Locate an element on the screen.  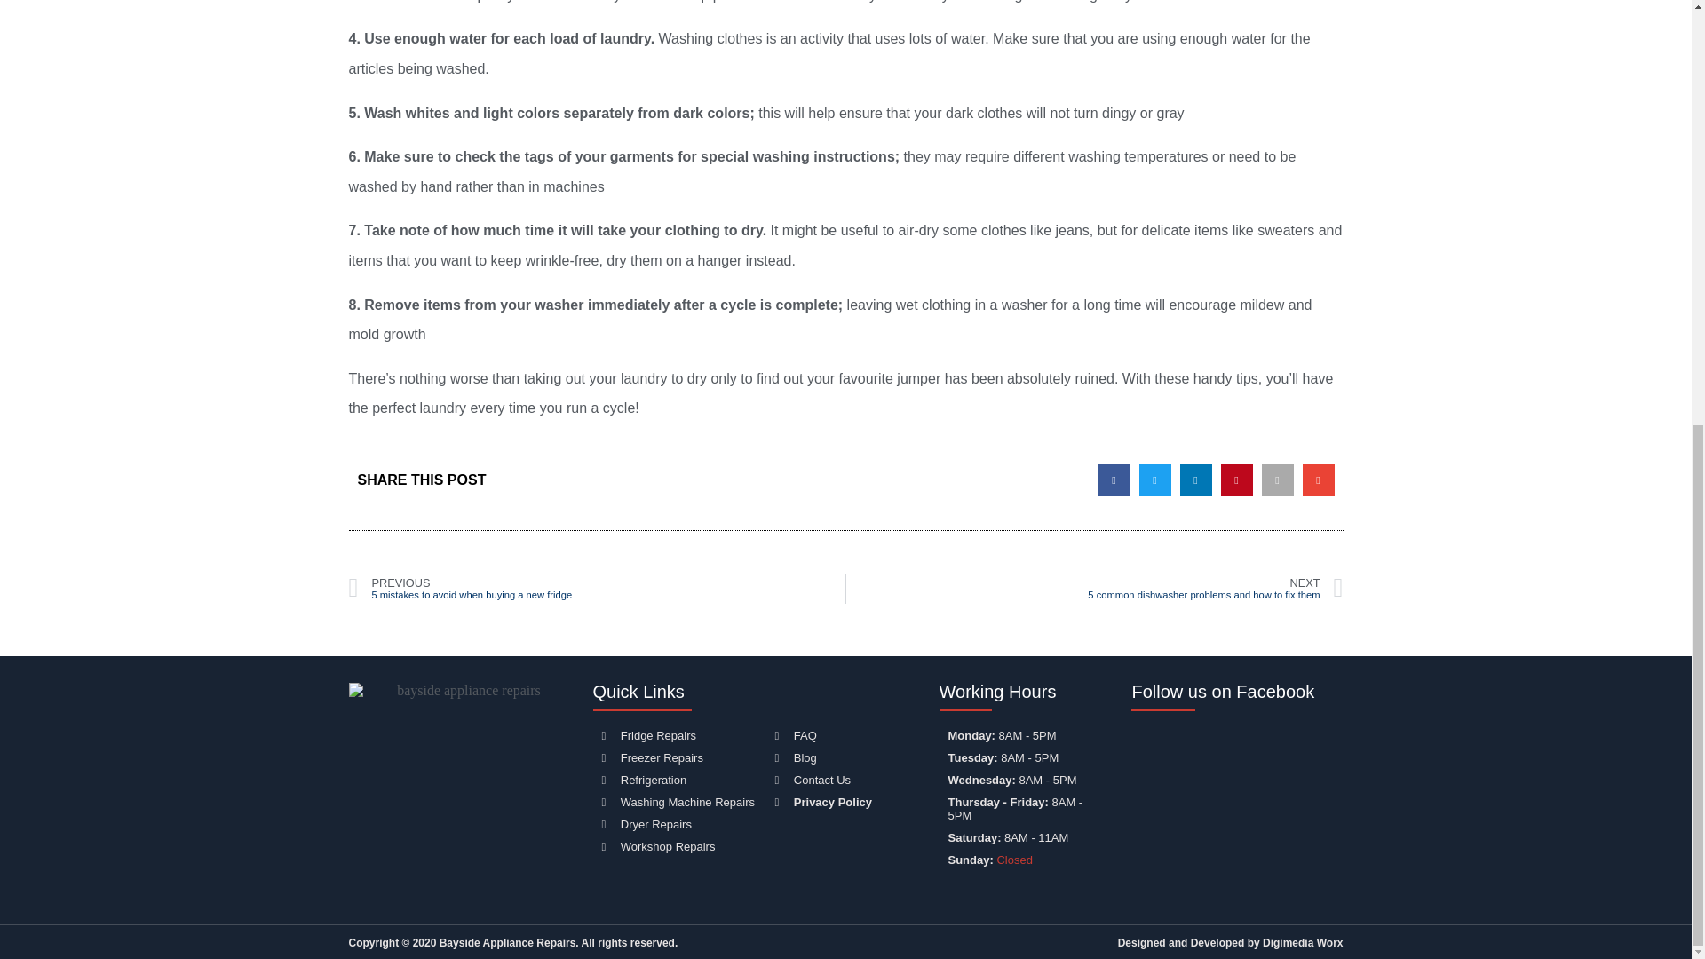
Washing Machine Repairs is located at coordinates (844, 780).